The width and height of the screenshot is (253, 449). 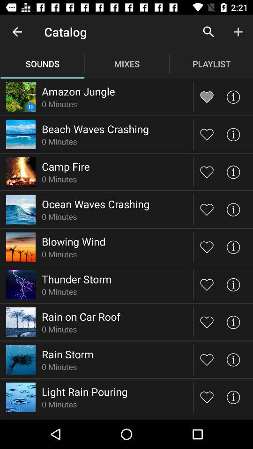 What do you see at coordinates (233, 210) in the screenshot?
I see `information` at bounding box center [233, 210].